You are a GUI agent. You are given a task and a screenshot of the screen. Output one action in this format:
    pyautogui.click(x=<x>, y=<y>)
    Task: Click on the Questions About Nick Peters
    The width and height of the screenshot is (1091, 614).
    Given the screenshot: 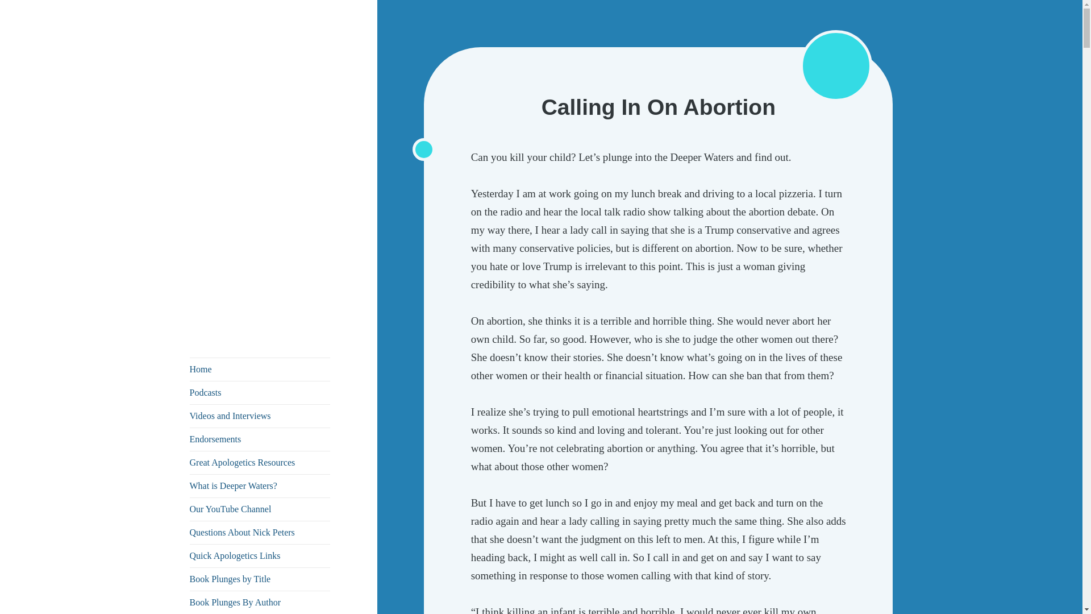 What is the action you would take?
    pyautogui.click(x=260, y=532)
    